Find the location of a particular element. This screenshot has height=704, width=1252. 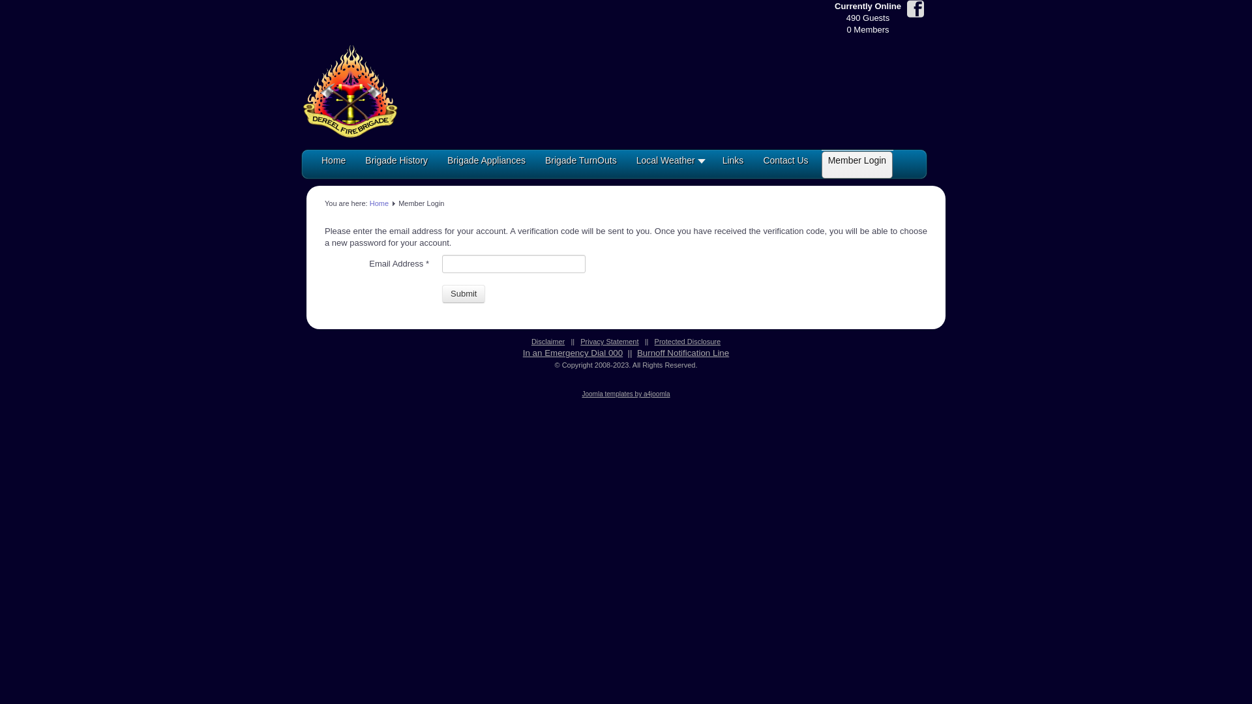

Submit is located at coordinates (464, 294).